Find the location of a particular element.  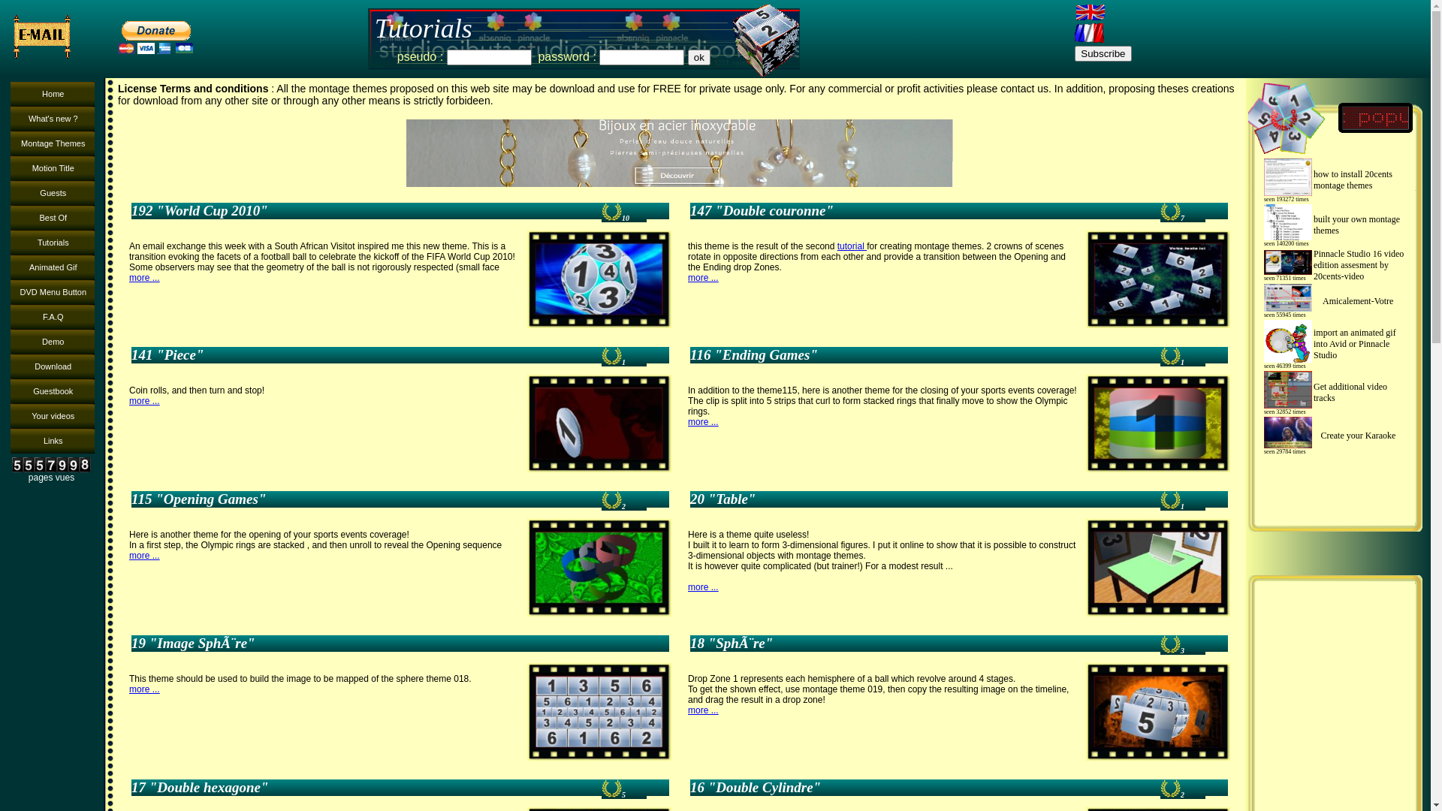

Tutorials is located at coordinates (53, 243).